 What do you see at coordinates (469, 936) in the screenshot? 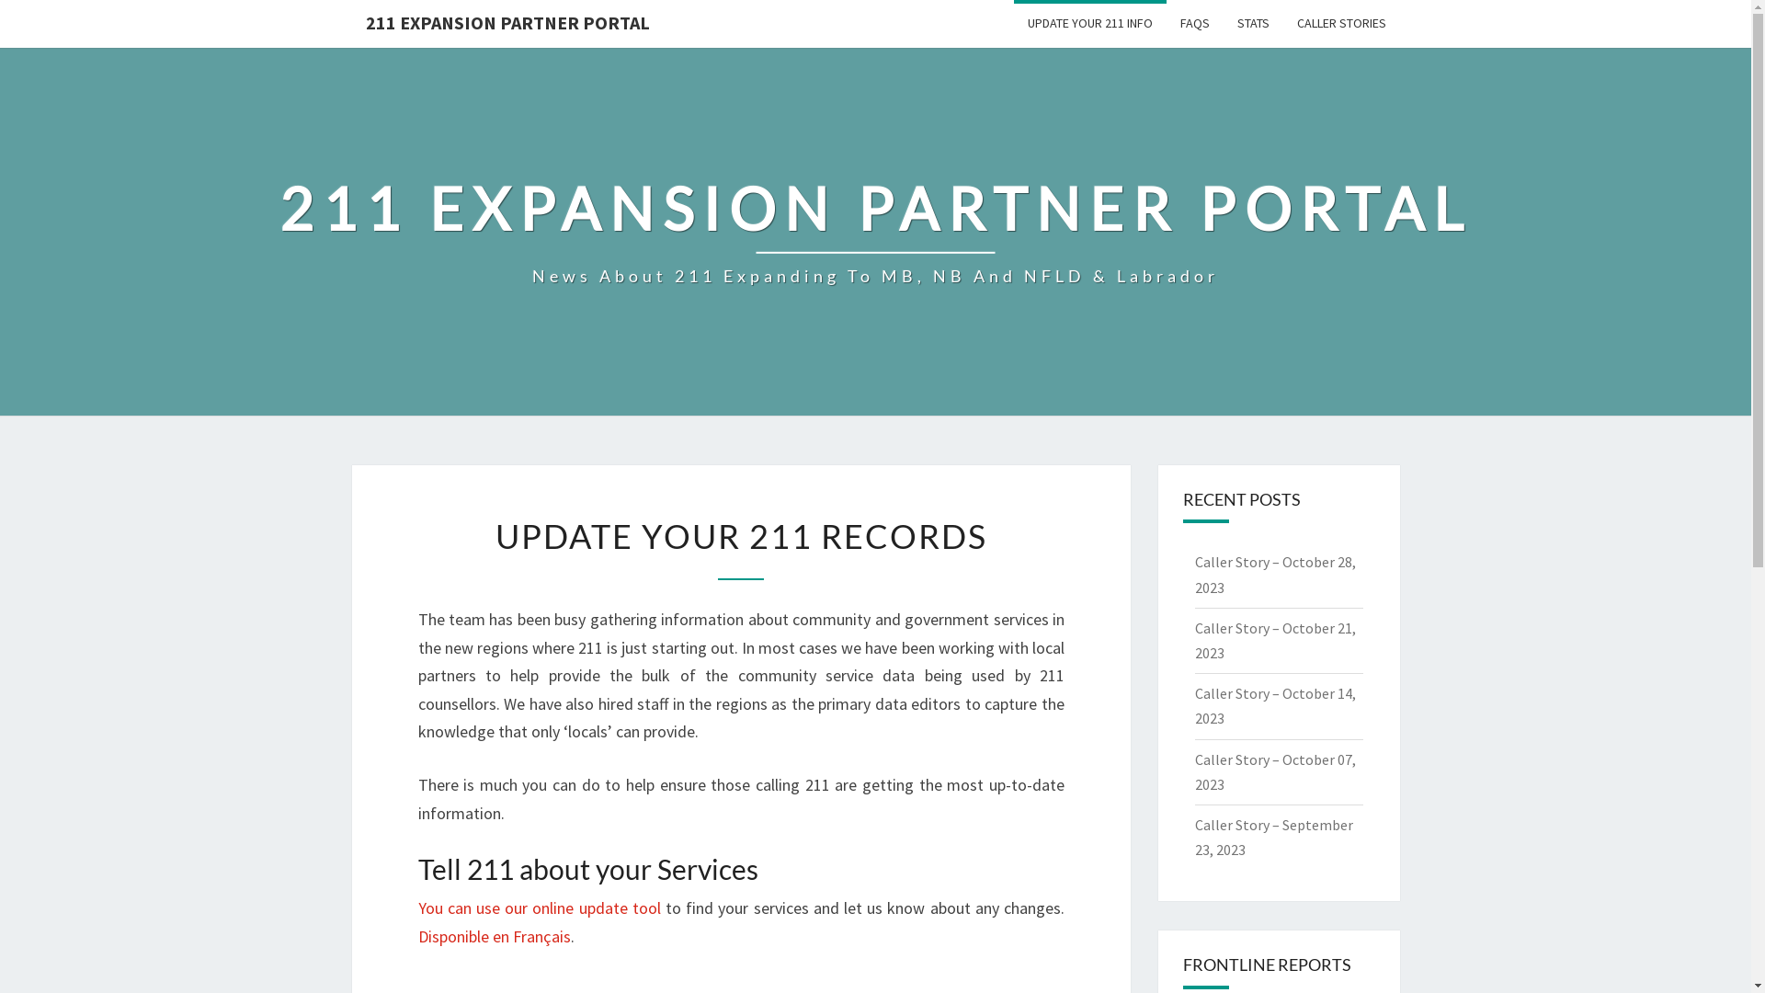
I see `Disponible en F` at bounding box center [469, 936].